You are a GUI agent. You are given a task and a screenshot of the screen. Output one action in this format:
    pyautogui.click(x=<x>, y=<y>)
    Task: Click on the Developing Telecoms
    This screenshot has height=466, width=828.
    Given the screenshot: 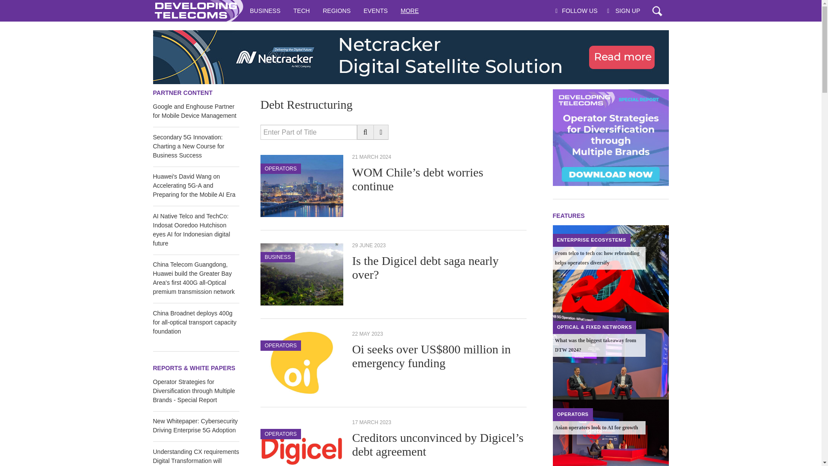 What is the action you would take?
    pyautogui.click(x=198, y=10)
    